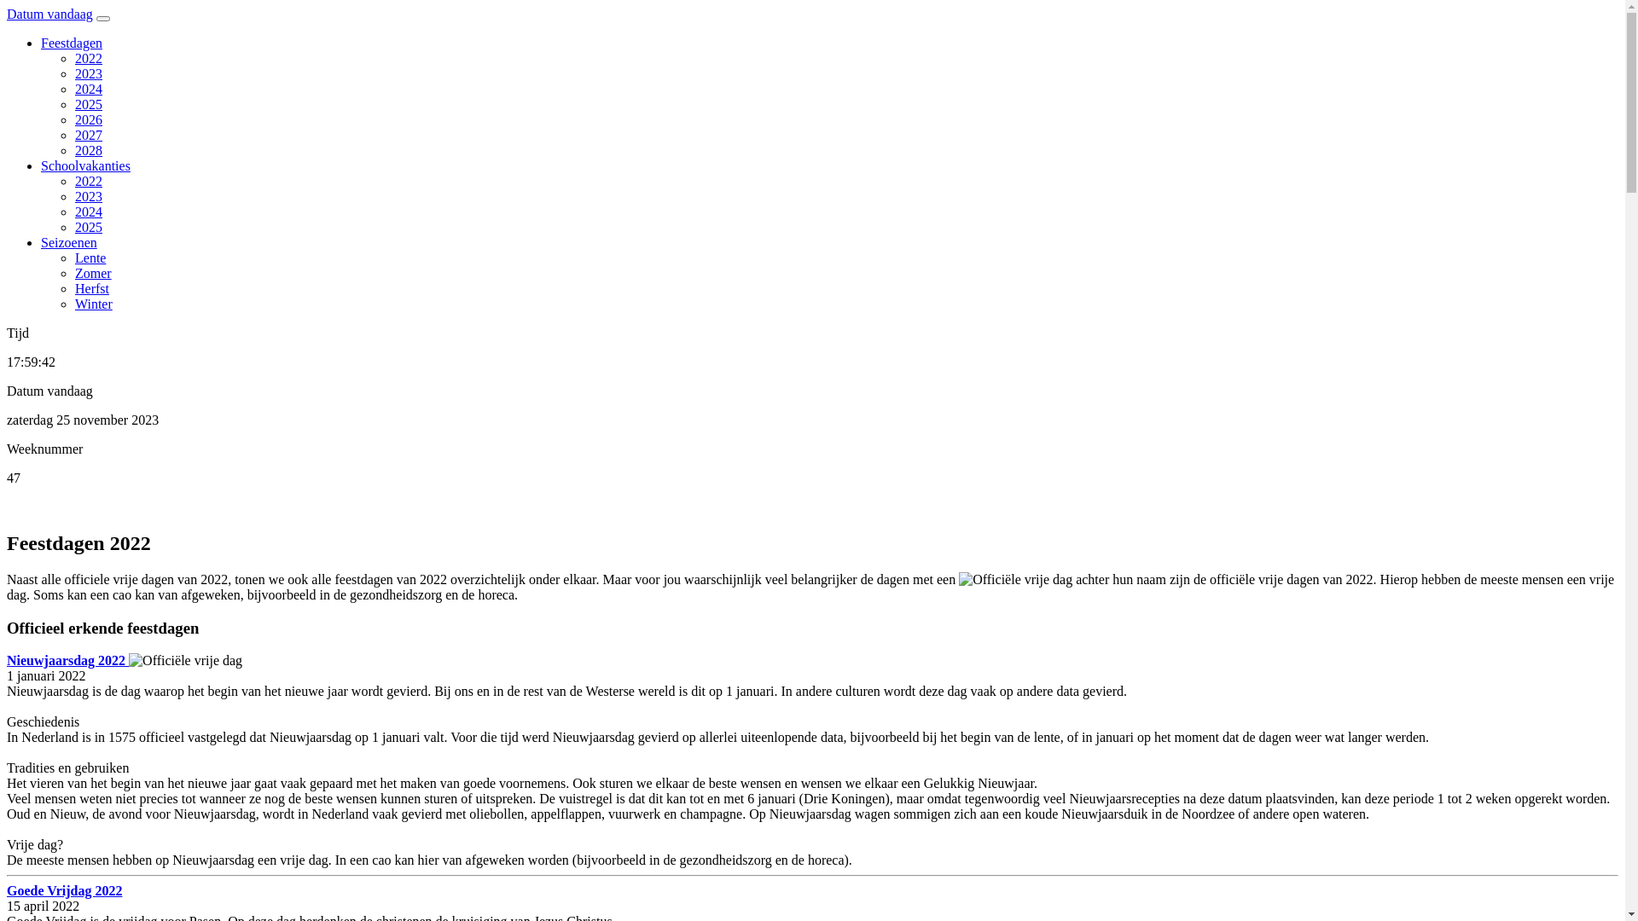 This screenshot has height=921, width=1638. Describe the element at coordinates (92, 288) in the screenshot. I see `Herfst` at that location.